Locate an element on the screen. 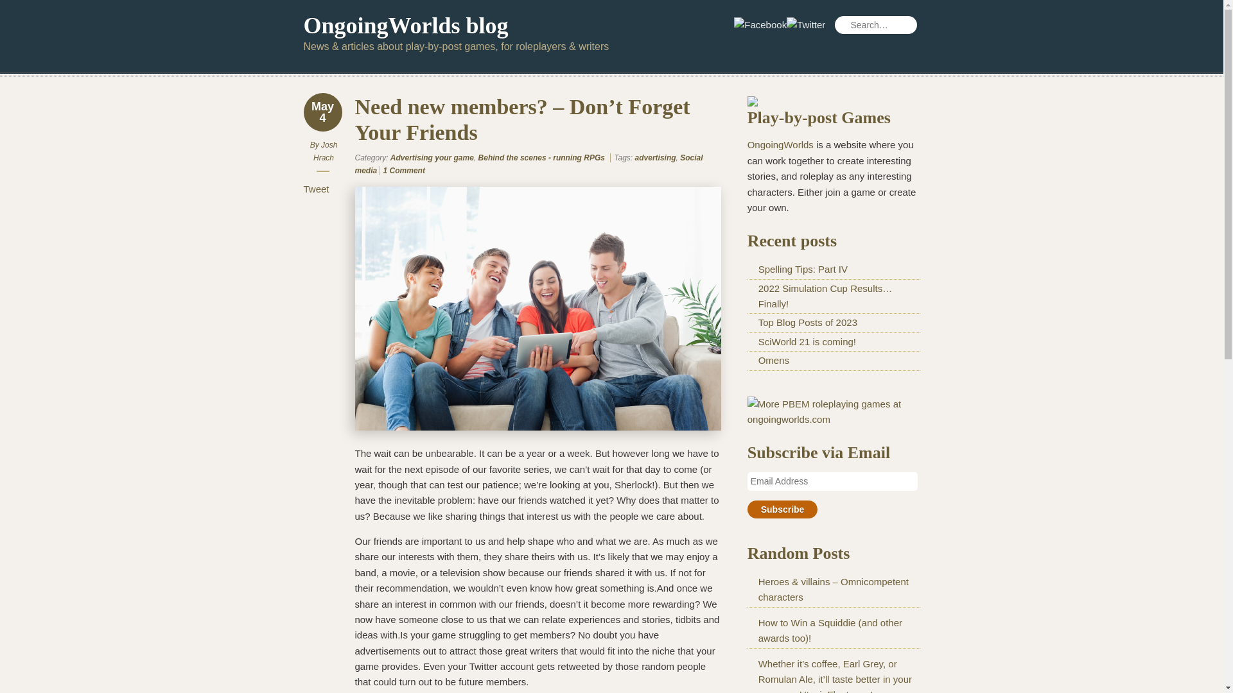 This screenshot has width=1233, height=693. OngoingWorlds blog is located at coordinates (406, 26).